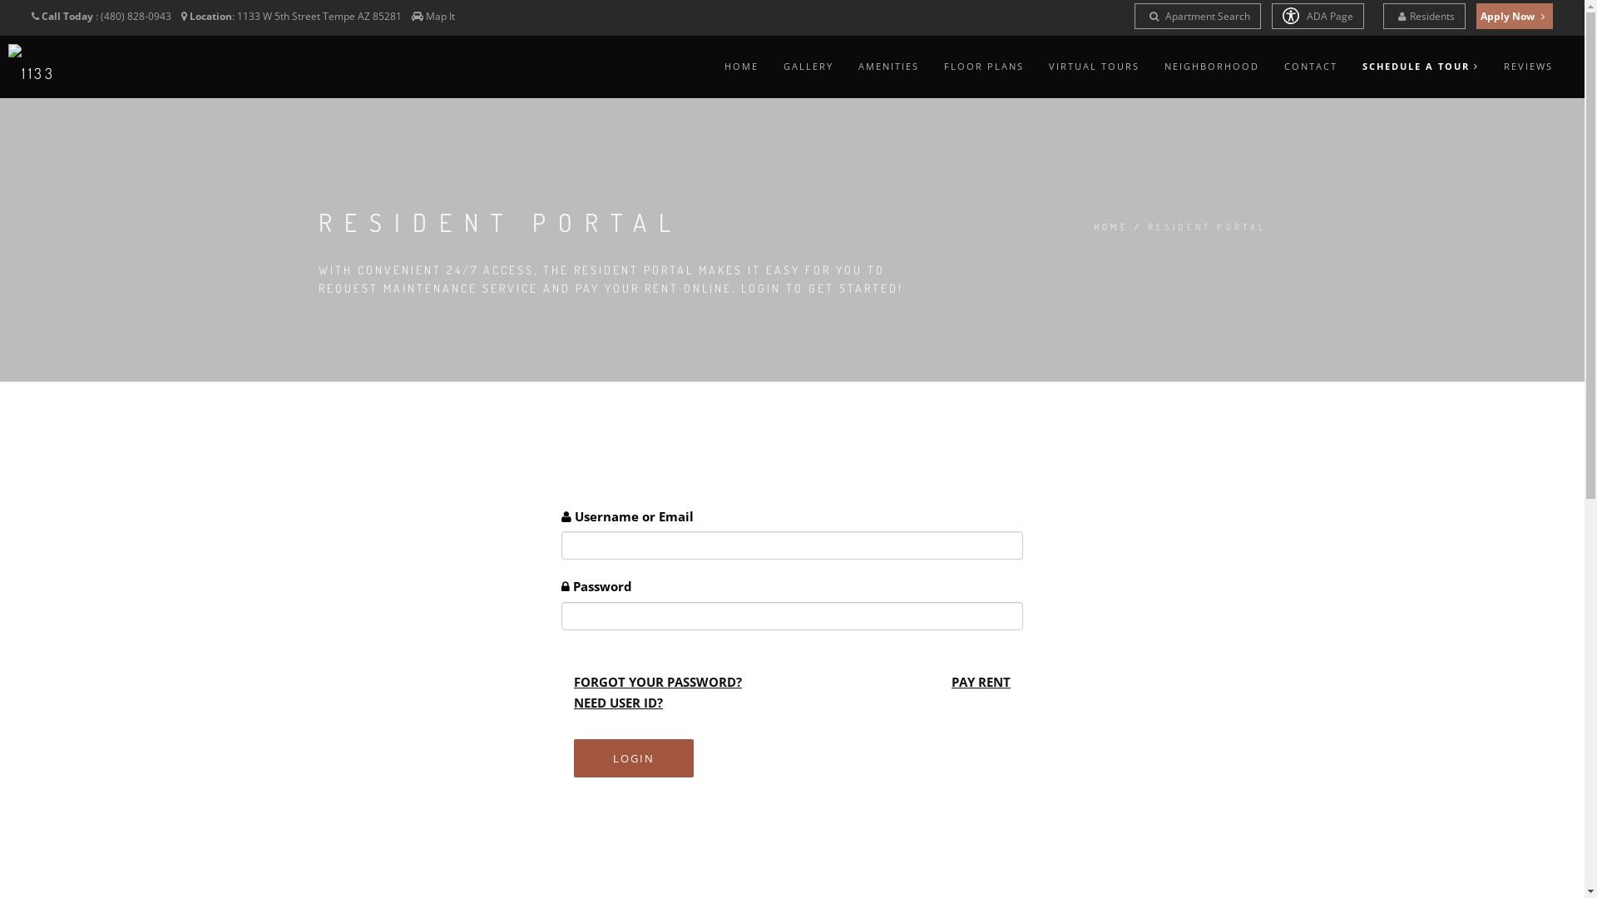 This screenshot has width=1597, height=898. I want to click on Apply Now, so click(1515, 17).